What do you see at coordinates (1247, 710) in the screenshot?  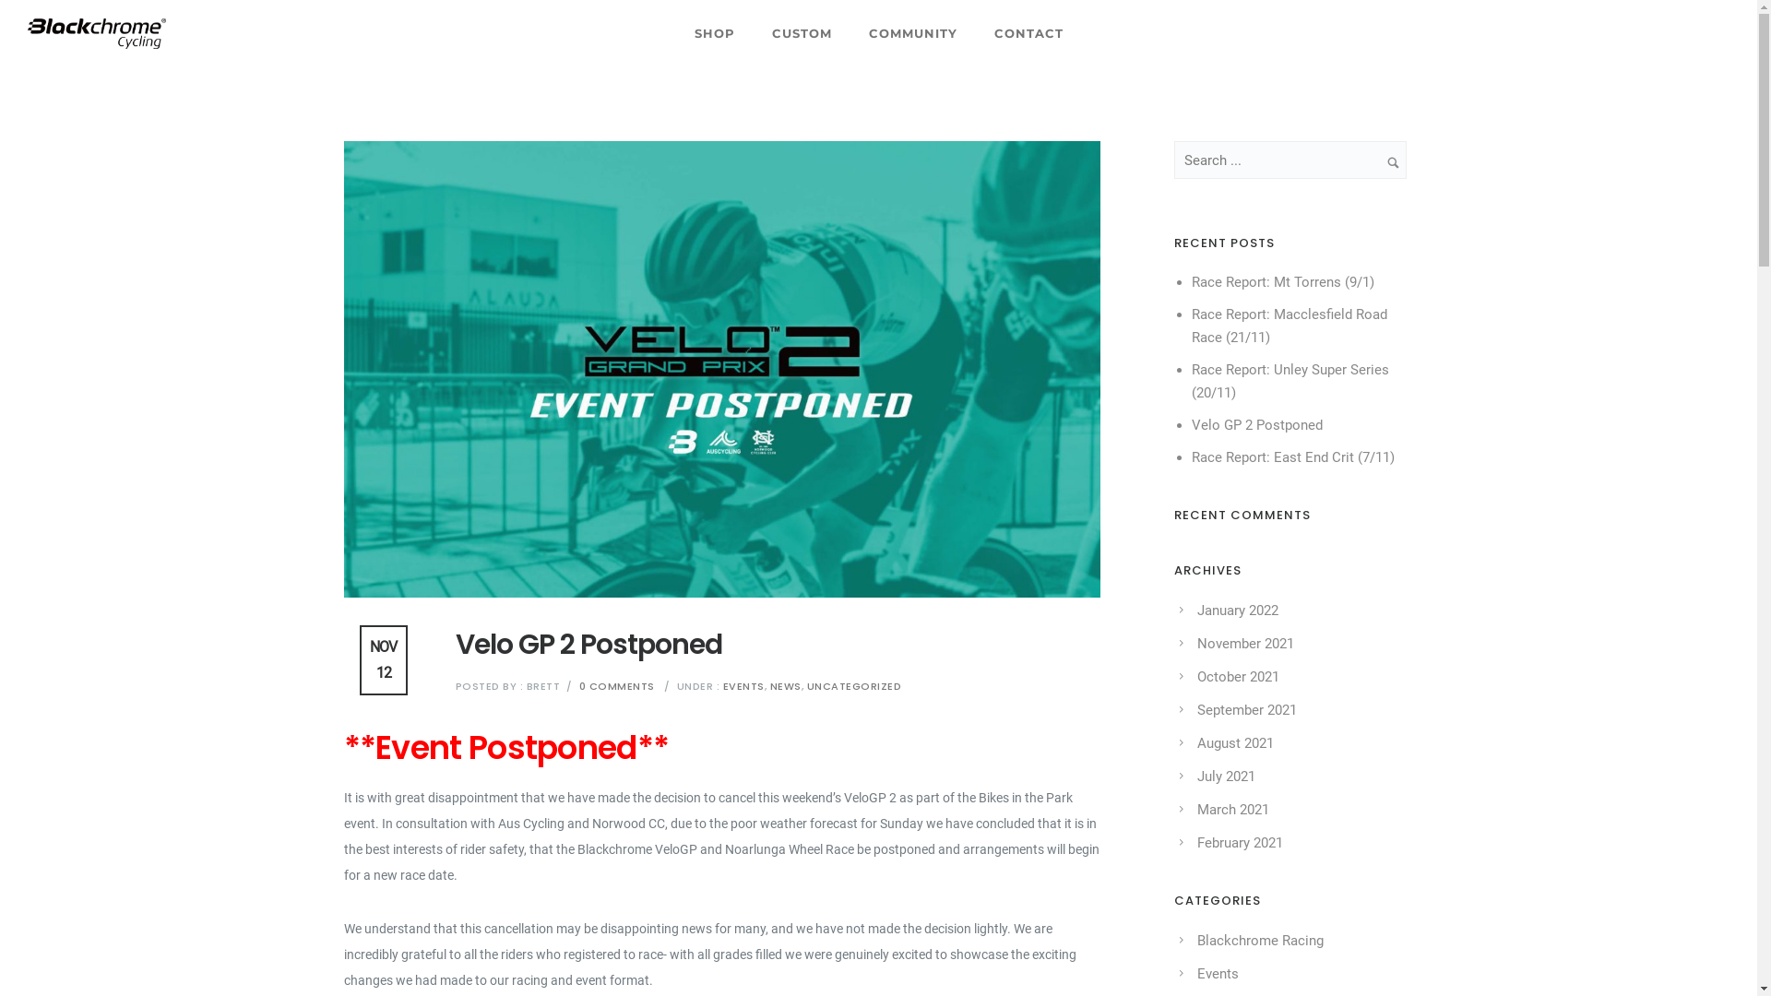 I see `September 2021` at bounding box center [1247, 710].